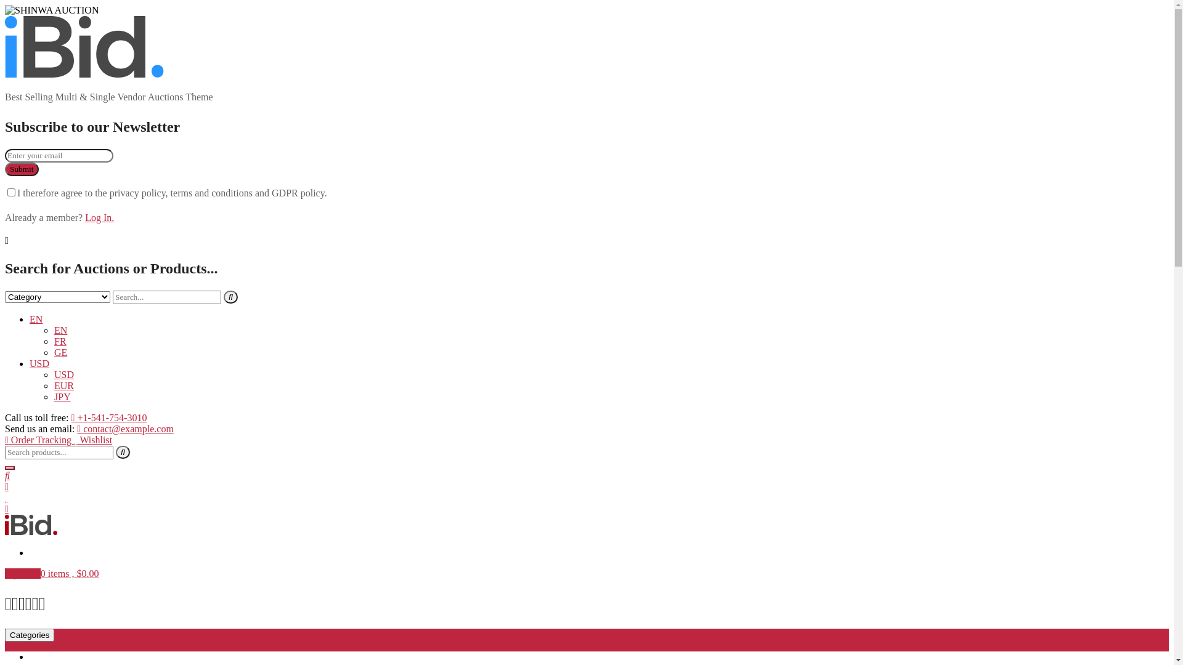 This screenshot has width=1183, height=665. What do you see at coordinates (110, 417) in the screenshot?
I see `+1-541-754-3010` at bounding box center [110, 417].